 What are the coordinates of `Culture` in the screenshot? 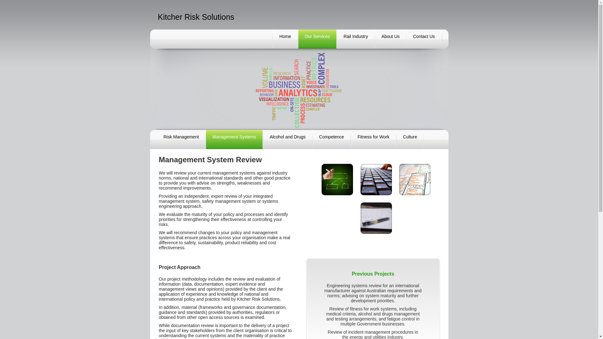 It's located at (410, 139).